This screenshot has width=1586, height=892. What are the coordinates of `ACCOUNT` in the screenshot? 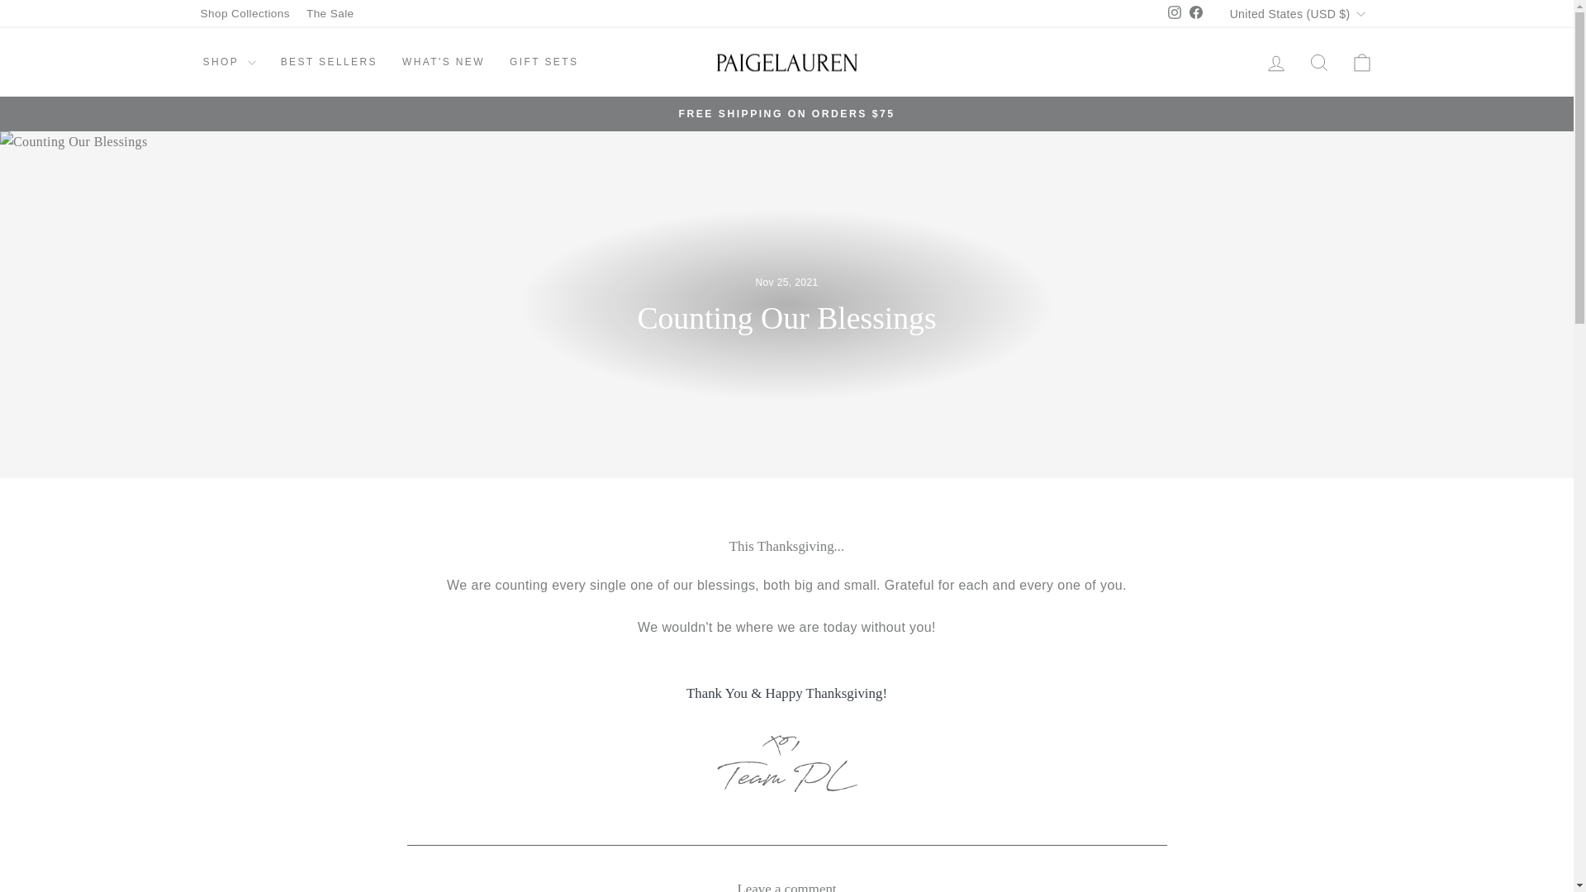 It's located at (1275, 63).